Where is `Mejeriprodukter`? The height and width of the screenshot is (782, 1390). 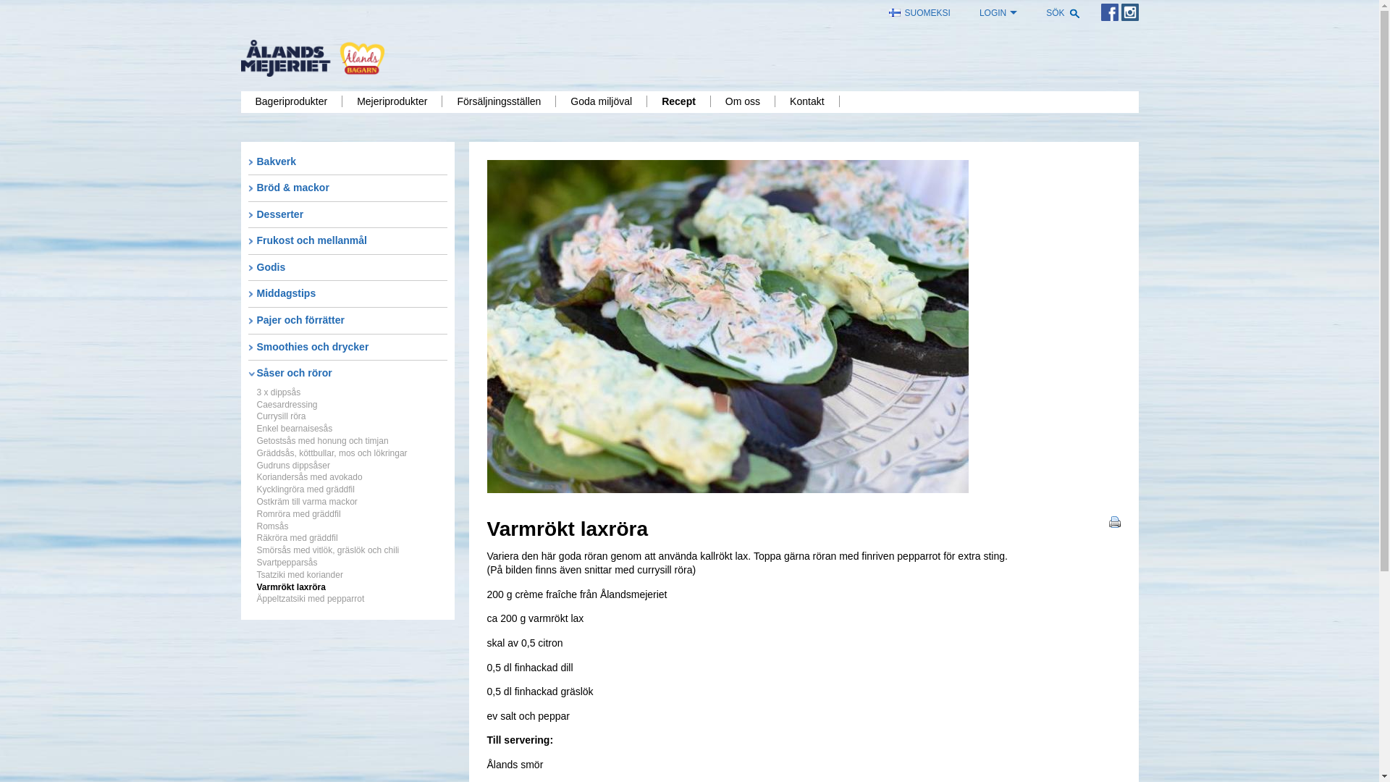
Mejeriprodukter is located at coordinates (392, 101).